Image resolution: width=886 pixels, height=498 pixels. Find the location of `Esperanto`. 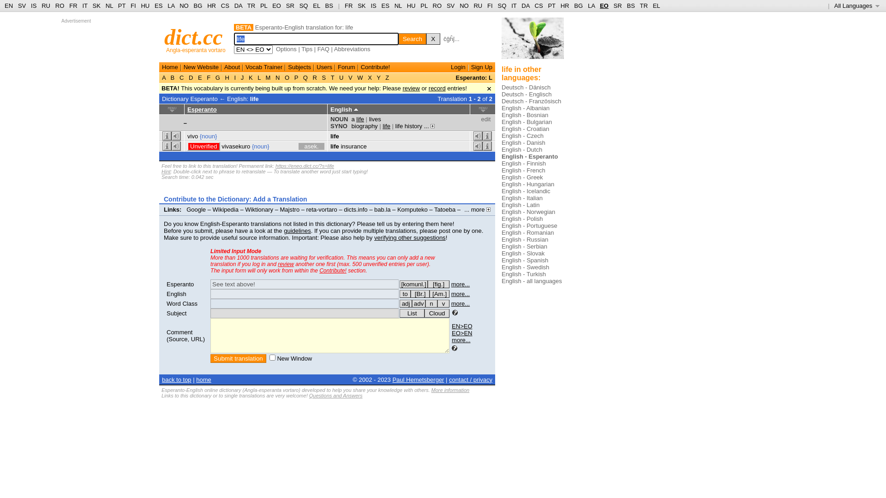

Esperanto is located at coordinates (202, 110).